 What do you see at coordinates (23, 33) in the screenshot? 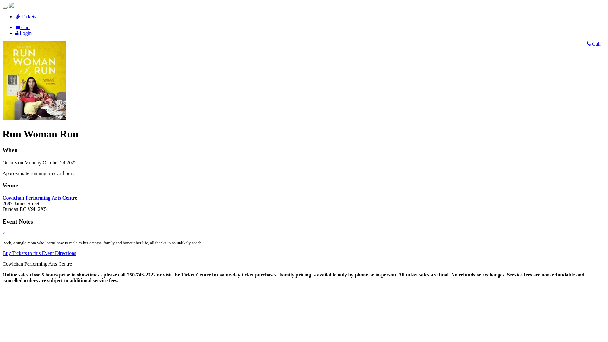
I see `Login` at bounding box center [23, 33].